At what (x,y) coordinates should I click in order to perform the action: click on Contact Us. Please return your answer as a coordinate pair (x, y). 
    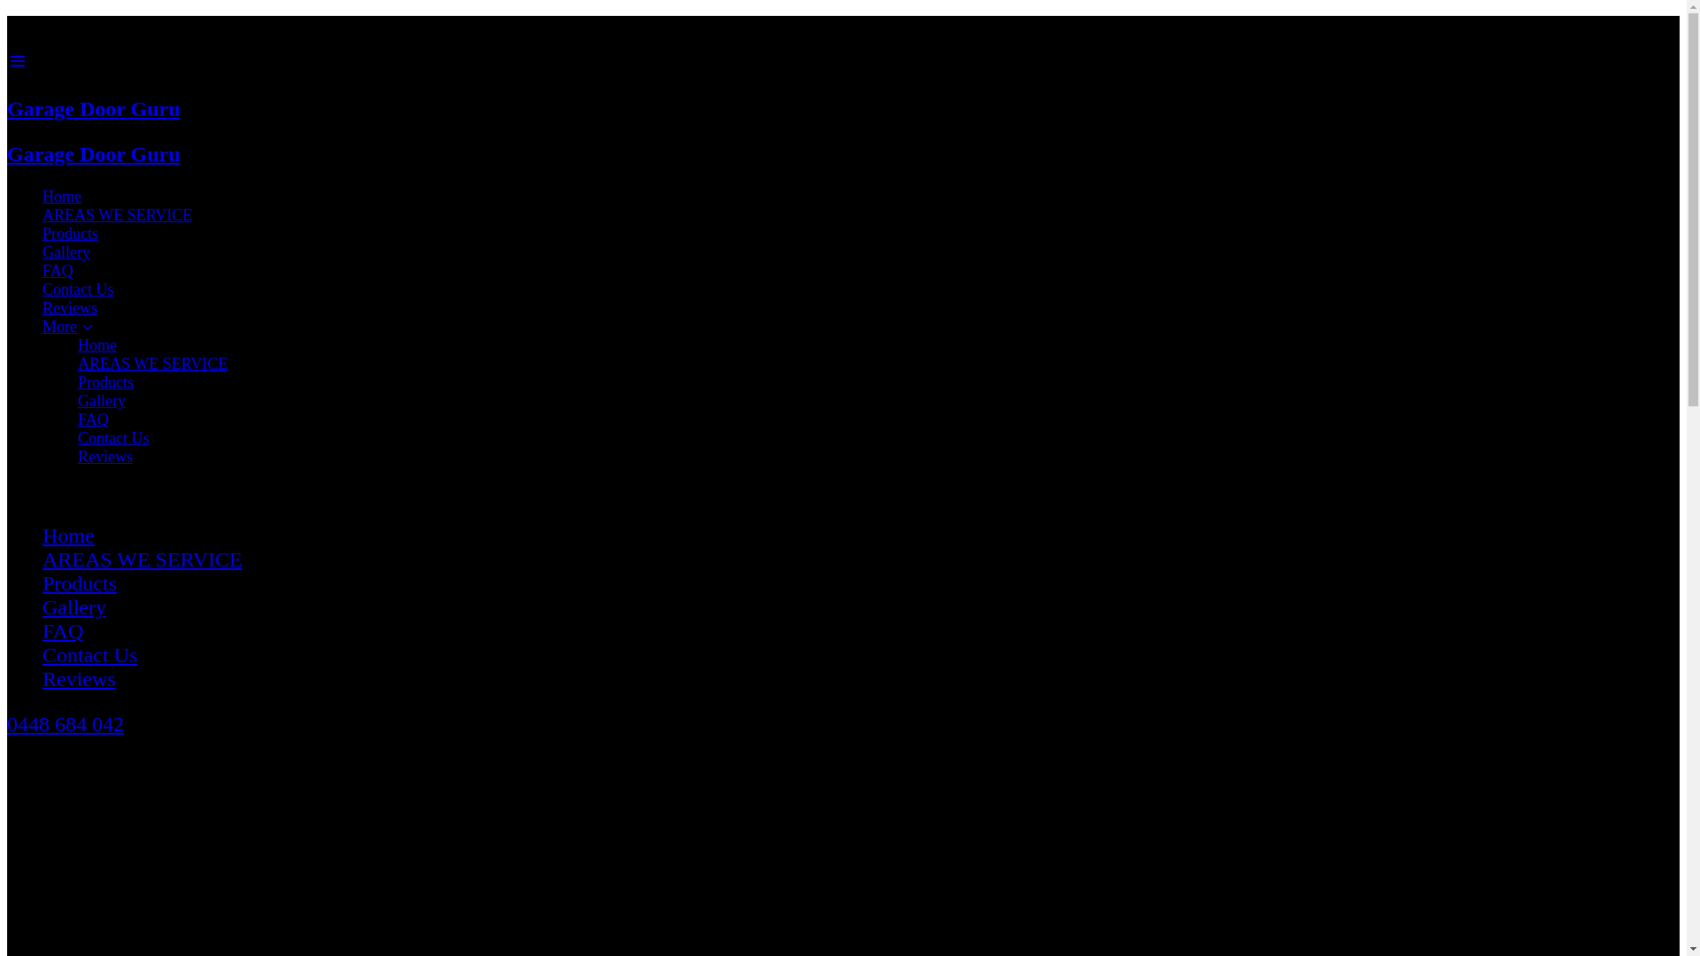
    Looking at the image, I should click on (78, 289).